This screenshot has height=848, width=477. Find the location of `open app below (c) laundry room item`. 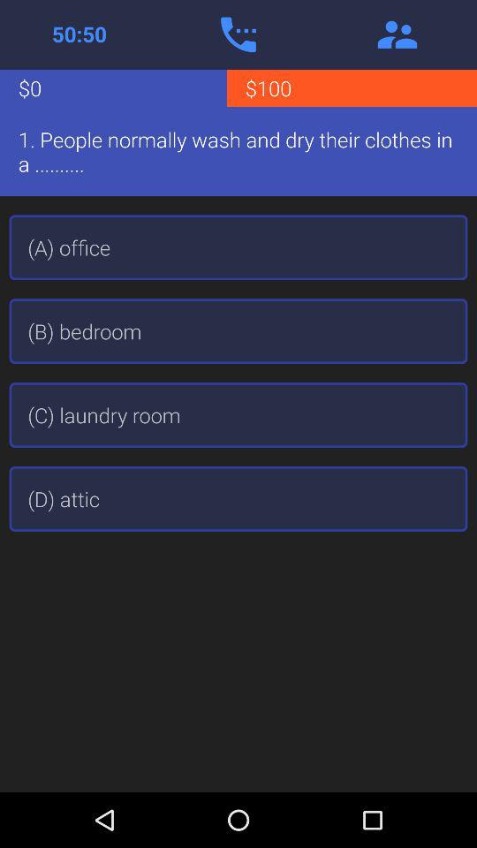

open app below (c) laundry room item is located at coordinates (238, 498).